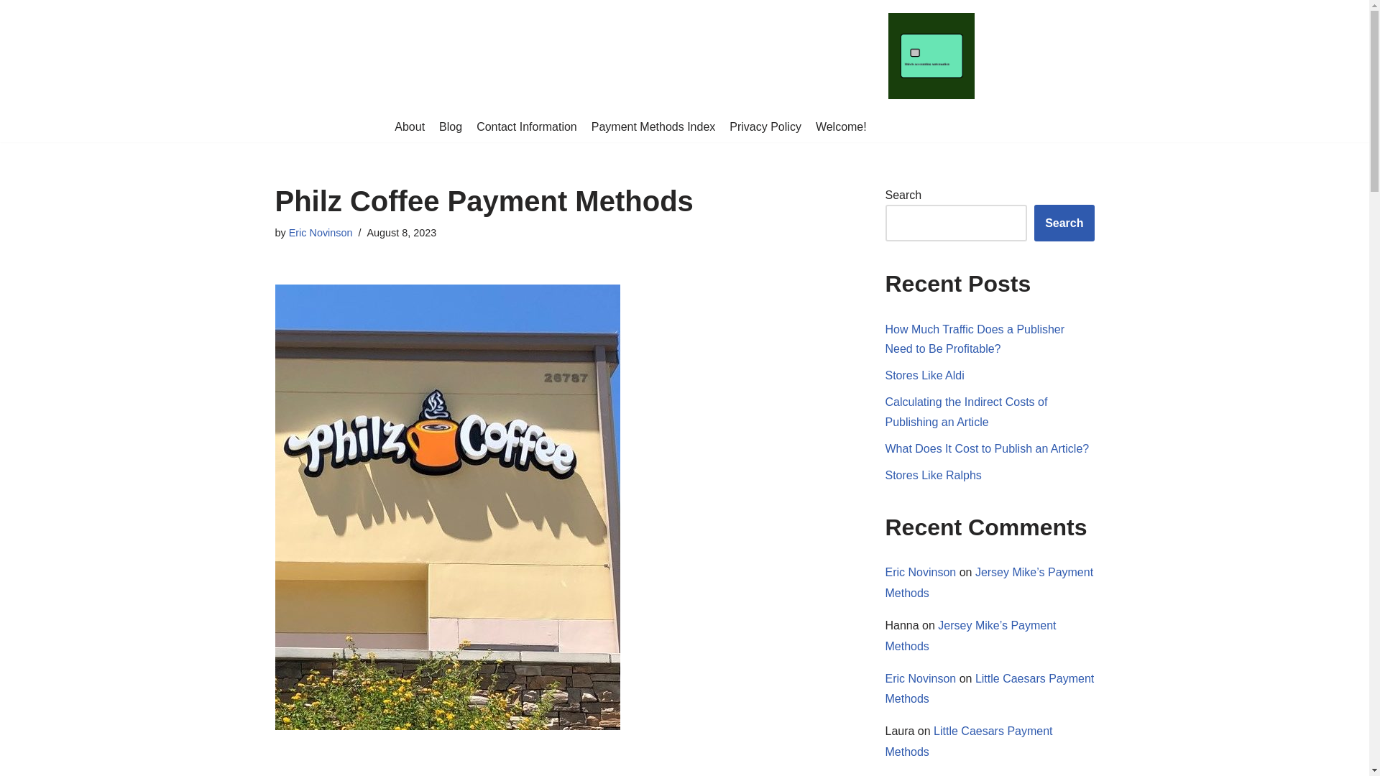  I want to click on Eric Novinson, so click(321, 233).